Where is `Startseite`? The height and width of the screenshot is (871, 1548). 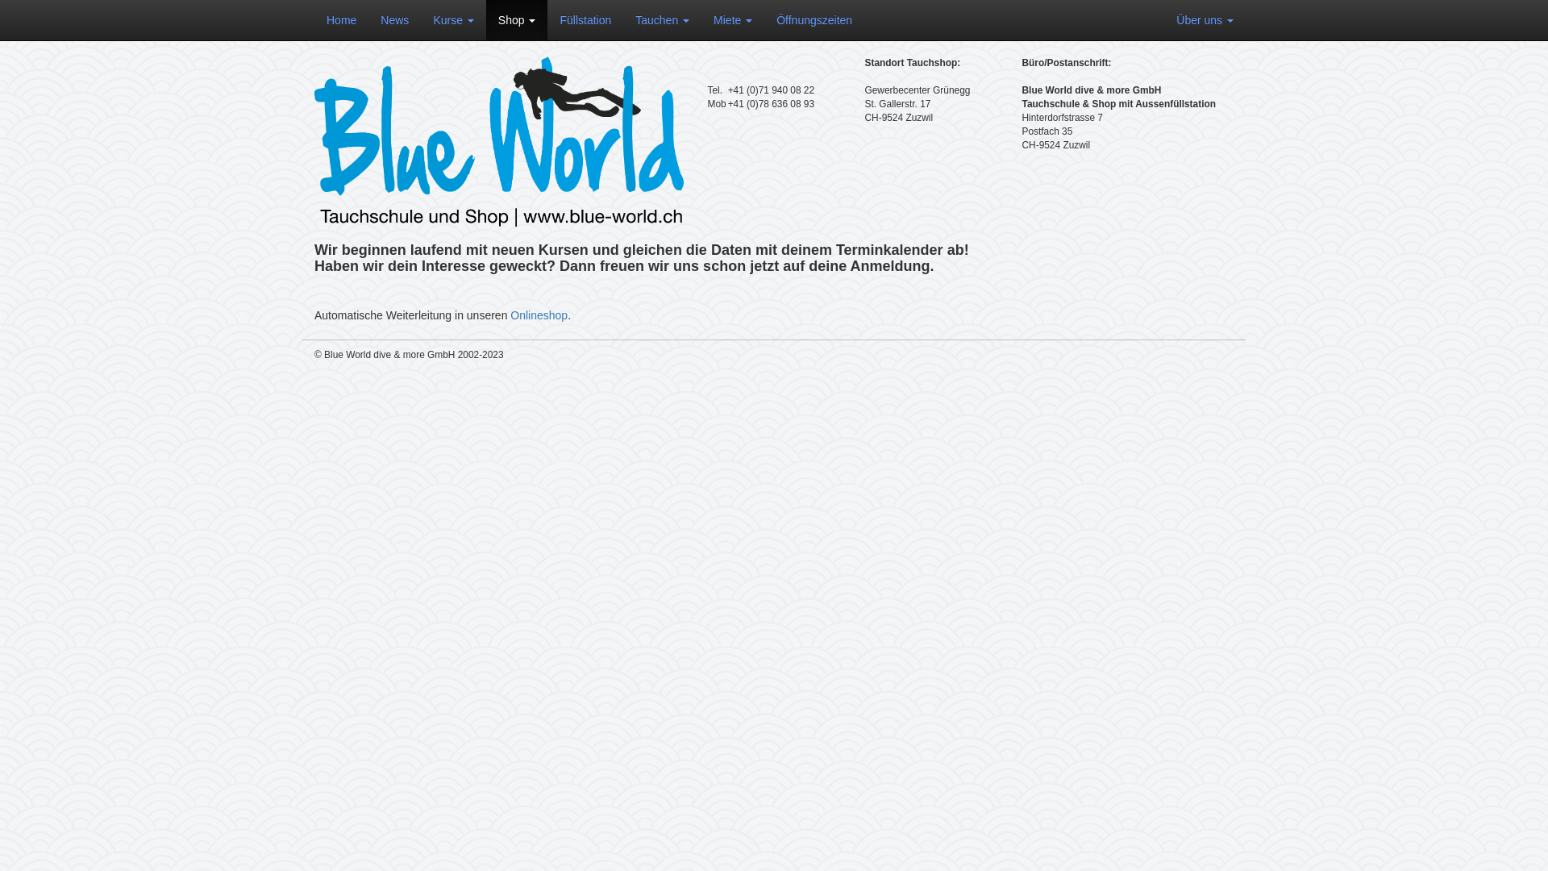
Startseite is located at coordinates (499, 142).